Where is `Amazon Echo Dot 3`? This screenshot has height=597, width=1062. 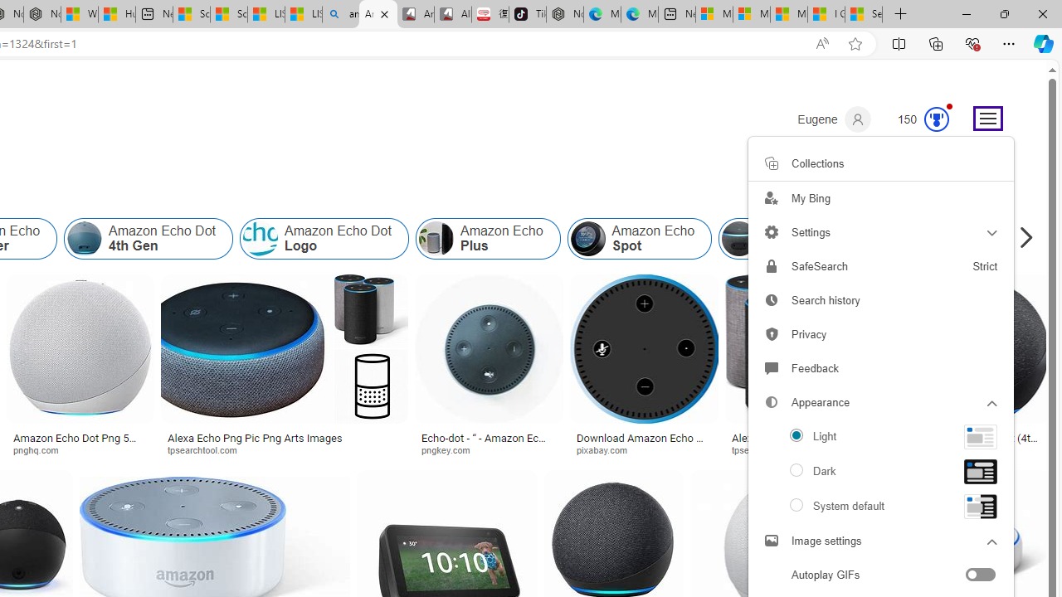
Amazon Echo Dot 3 is located at coordinates (739, 239).